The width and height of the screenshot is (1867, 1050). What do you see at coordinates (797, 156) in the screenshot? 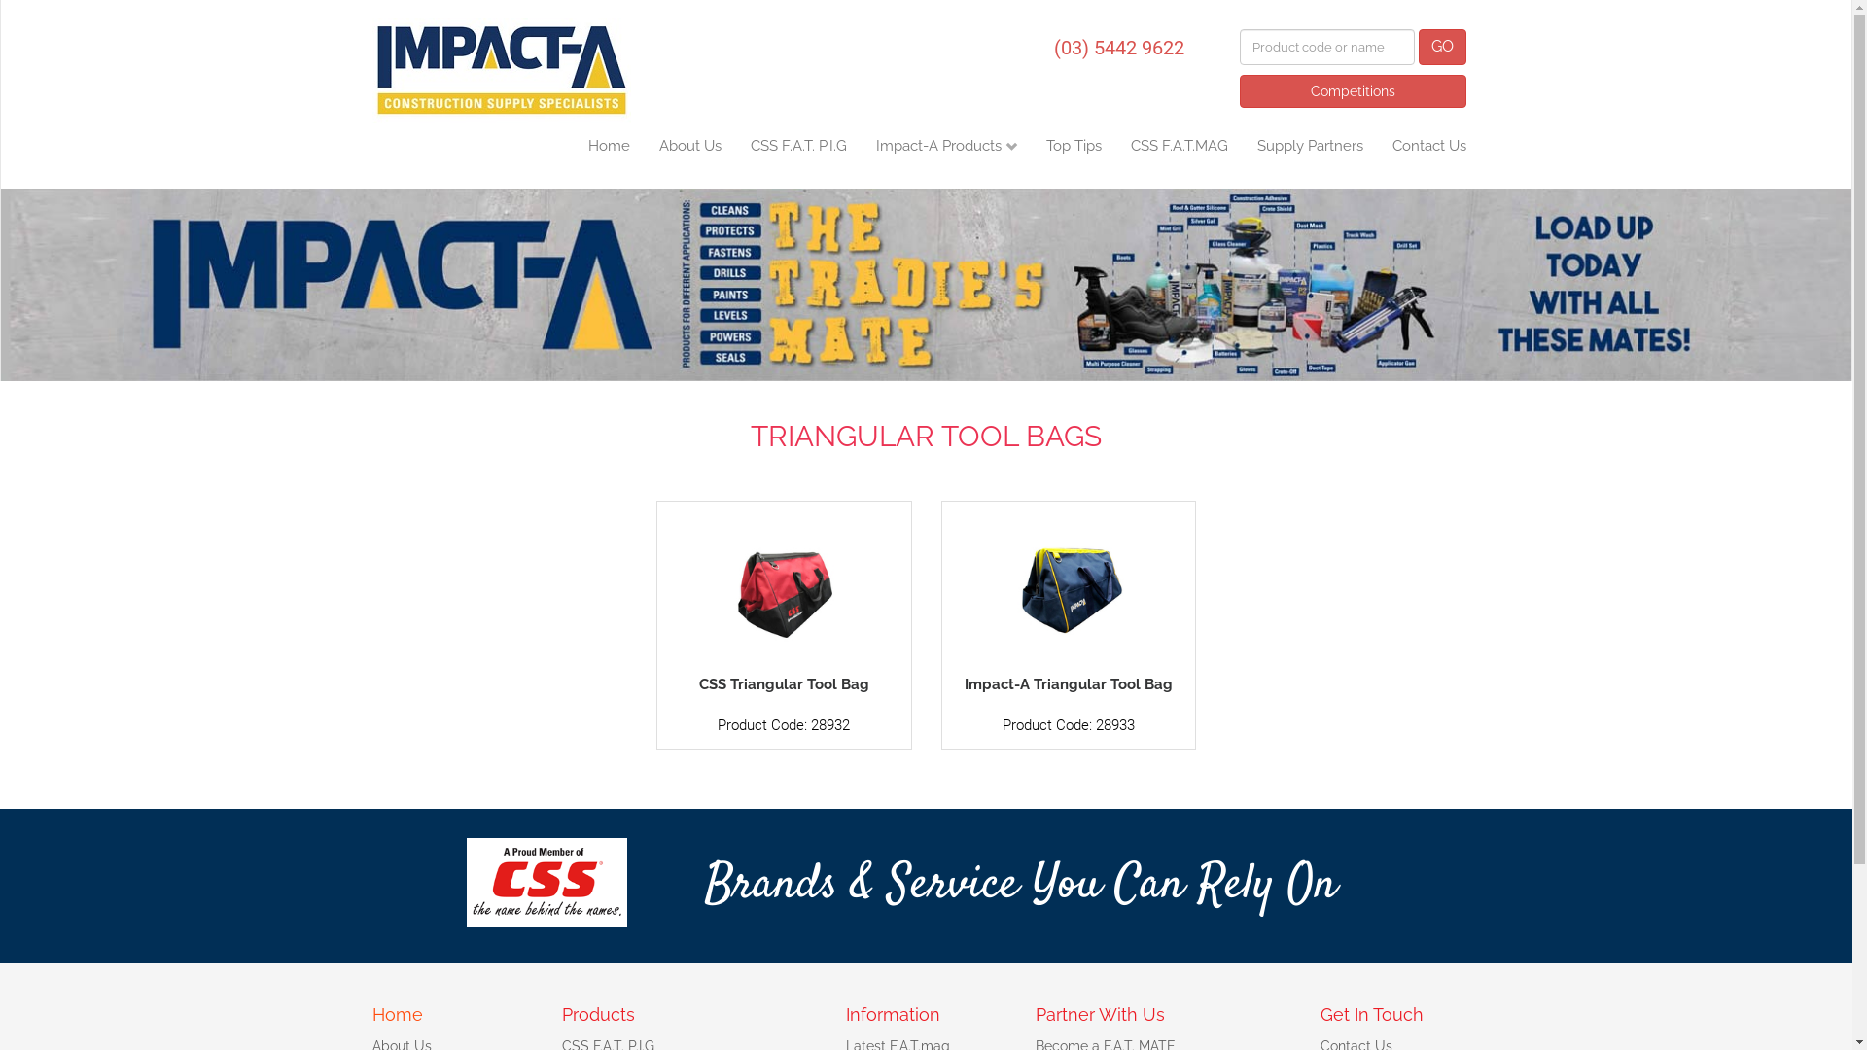
I see `CSS F.A.T. P.I.G` at bounding box center [797, 156].